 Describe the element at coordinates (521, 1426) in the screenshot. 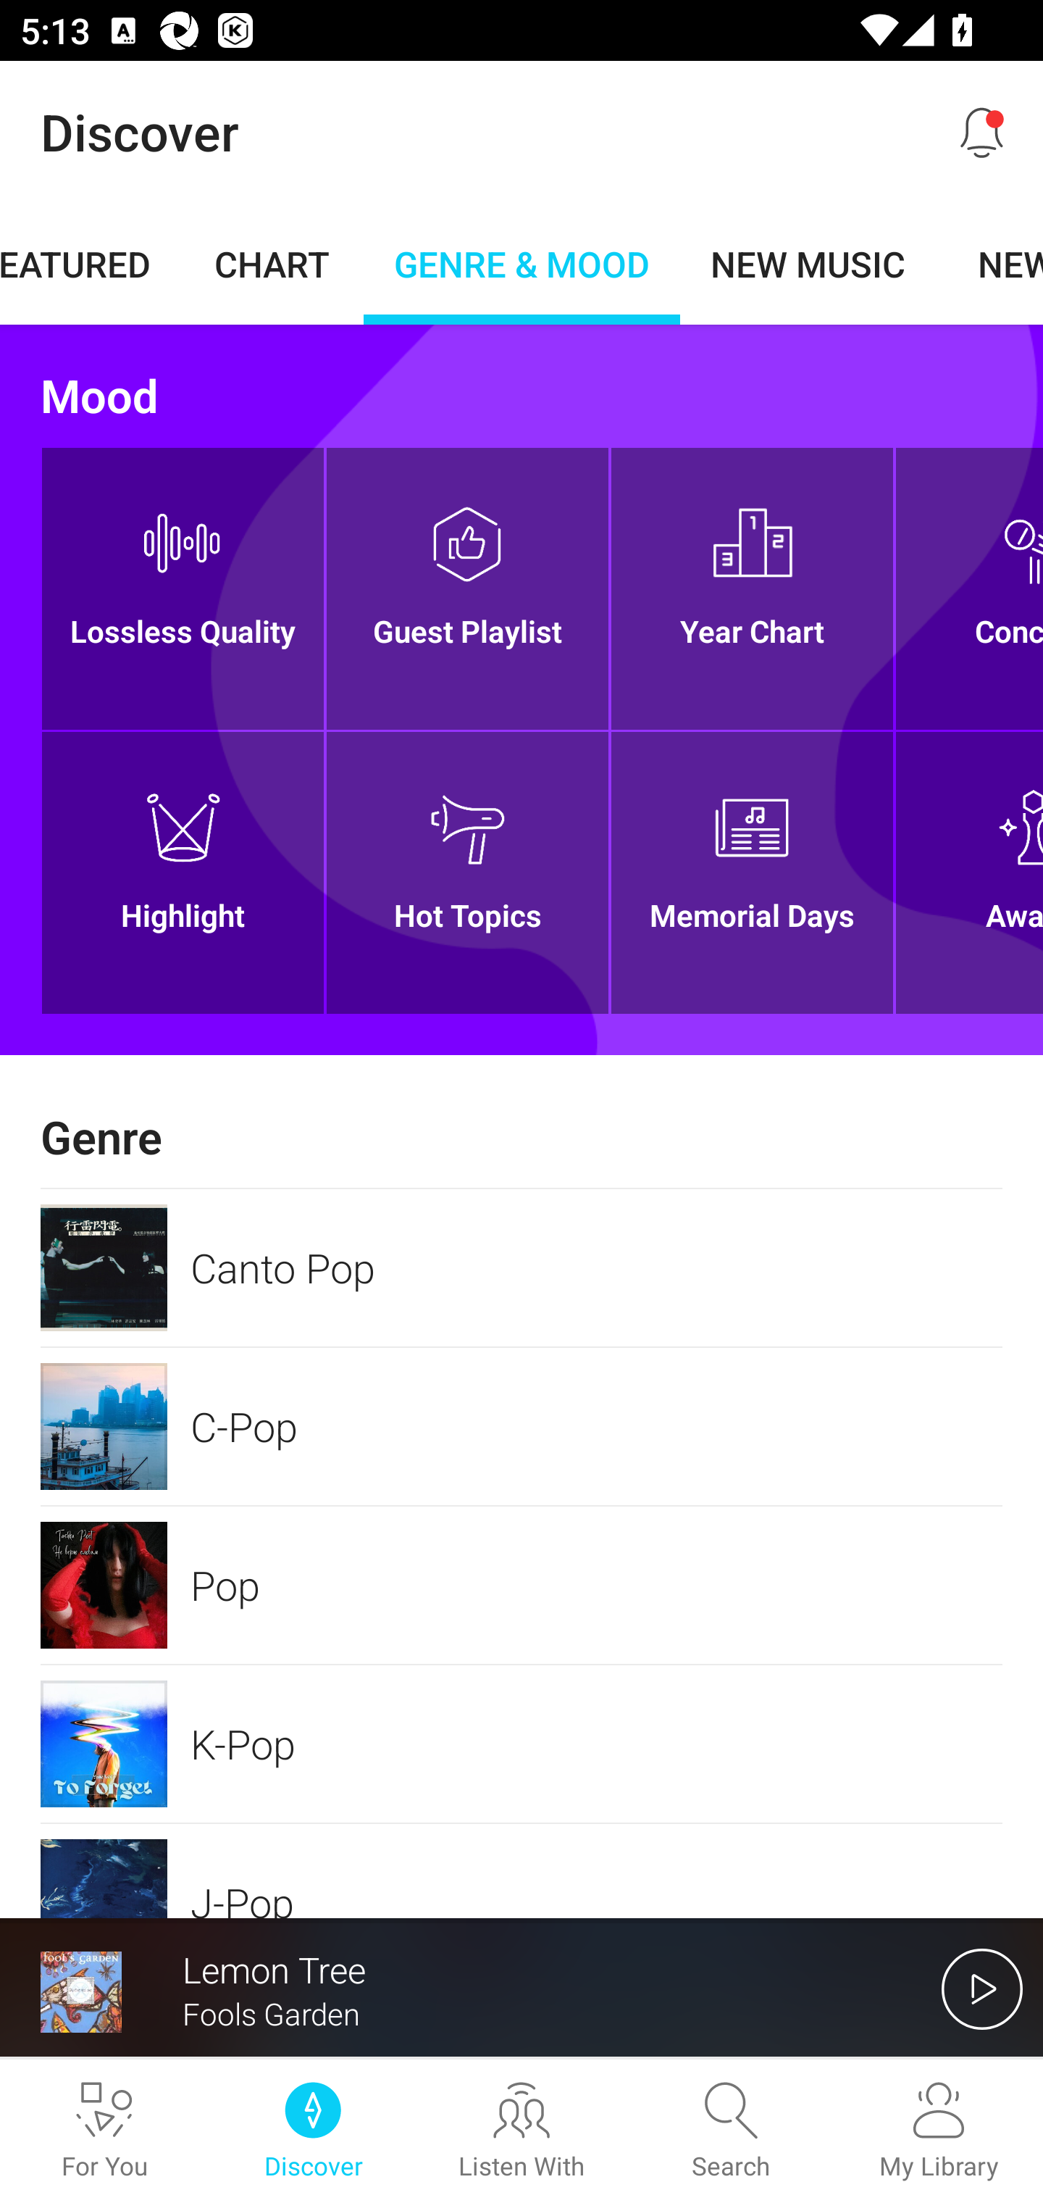

I see `C-Pop` at that location.